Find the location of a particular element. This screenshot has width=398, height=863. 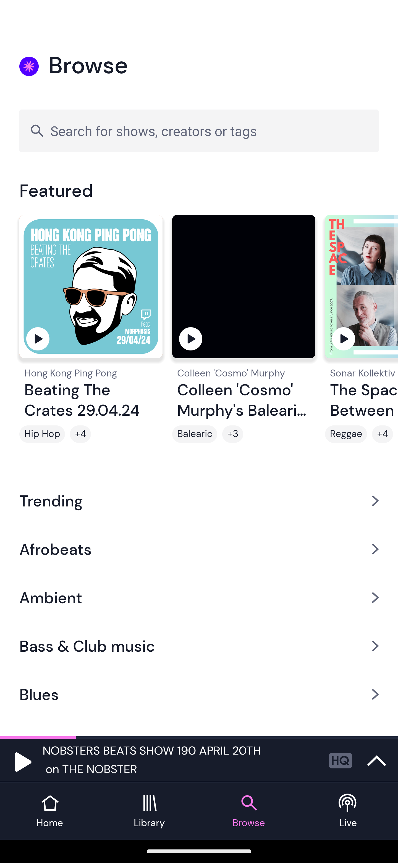

Library tab Library is located at coordinates (149, 811).